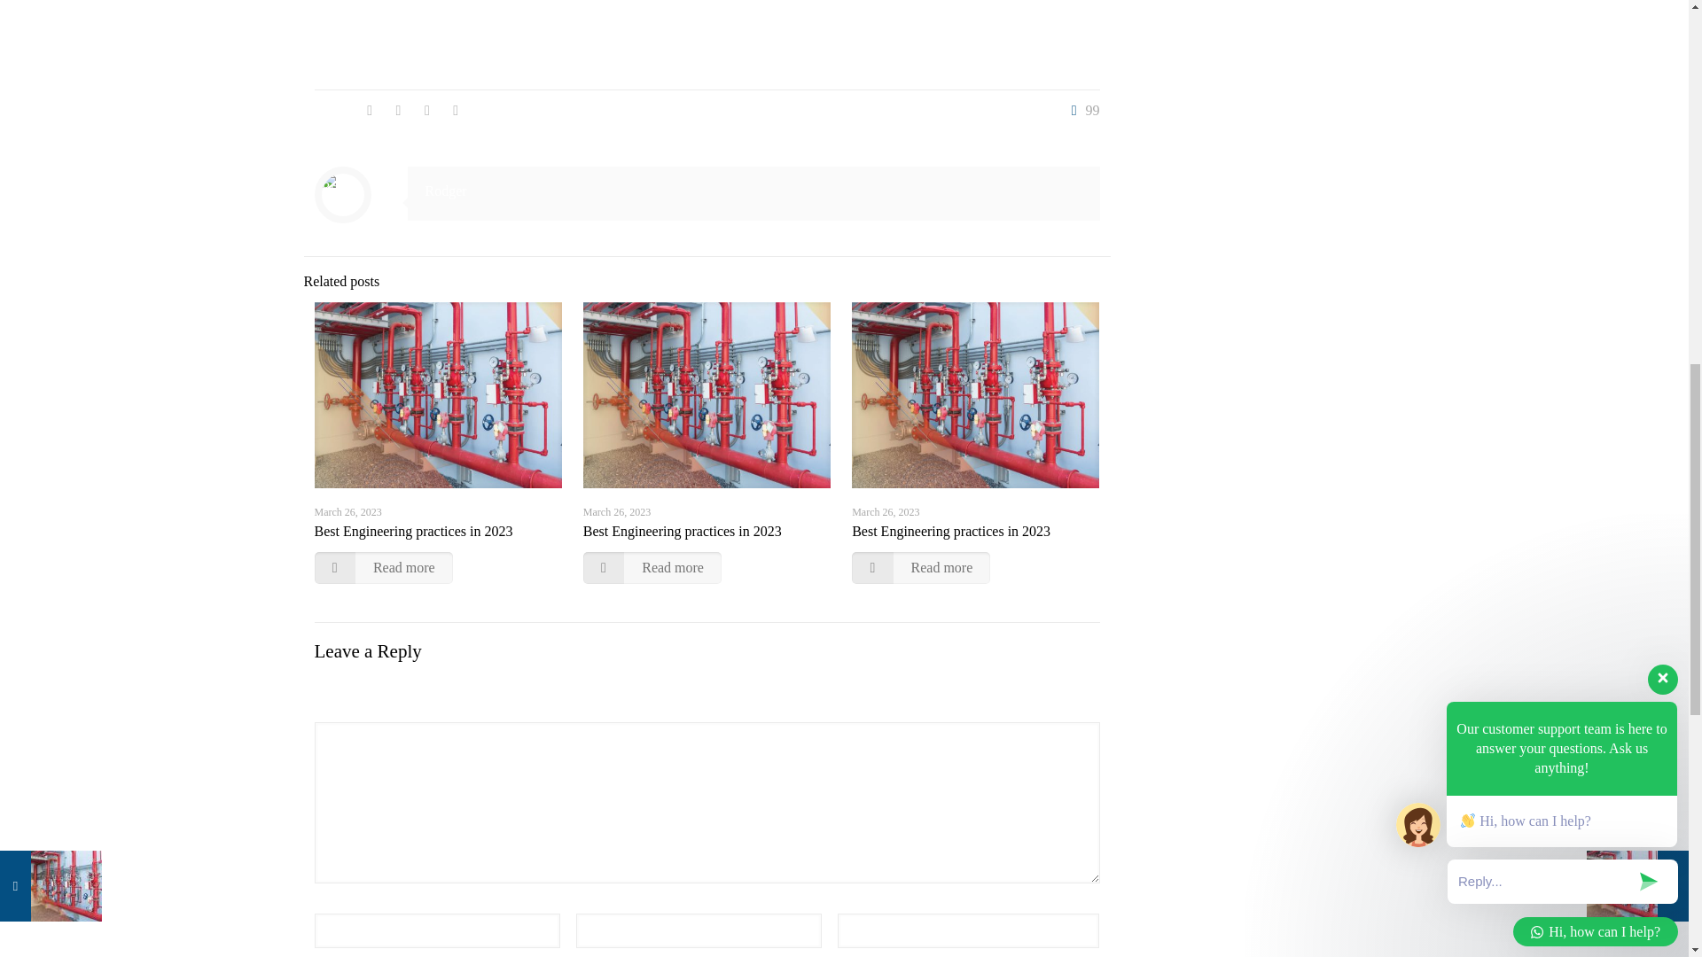 The width and height of the screenshot is (1702, 957). Describe the element at coordinates (1081, 110) in the screenshot. I see `99` at that location.